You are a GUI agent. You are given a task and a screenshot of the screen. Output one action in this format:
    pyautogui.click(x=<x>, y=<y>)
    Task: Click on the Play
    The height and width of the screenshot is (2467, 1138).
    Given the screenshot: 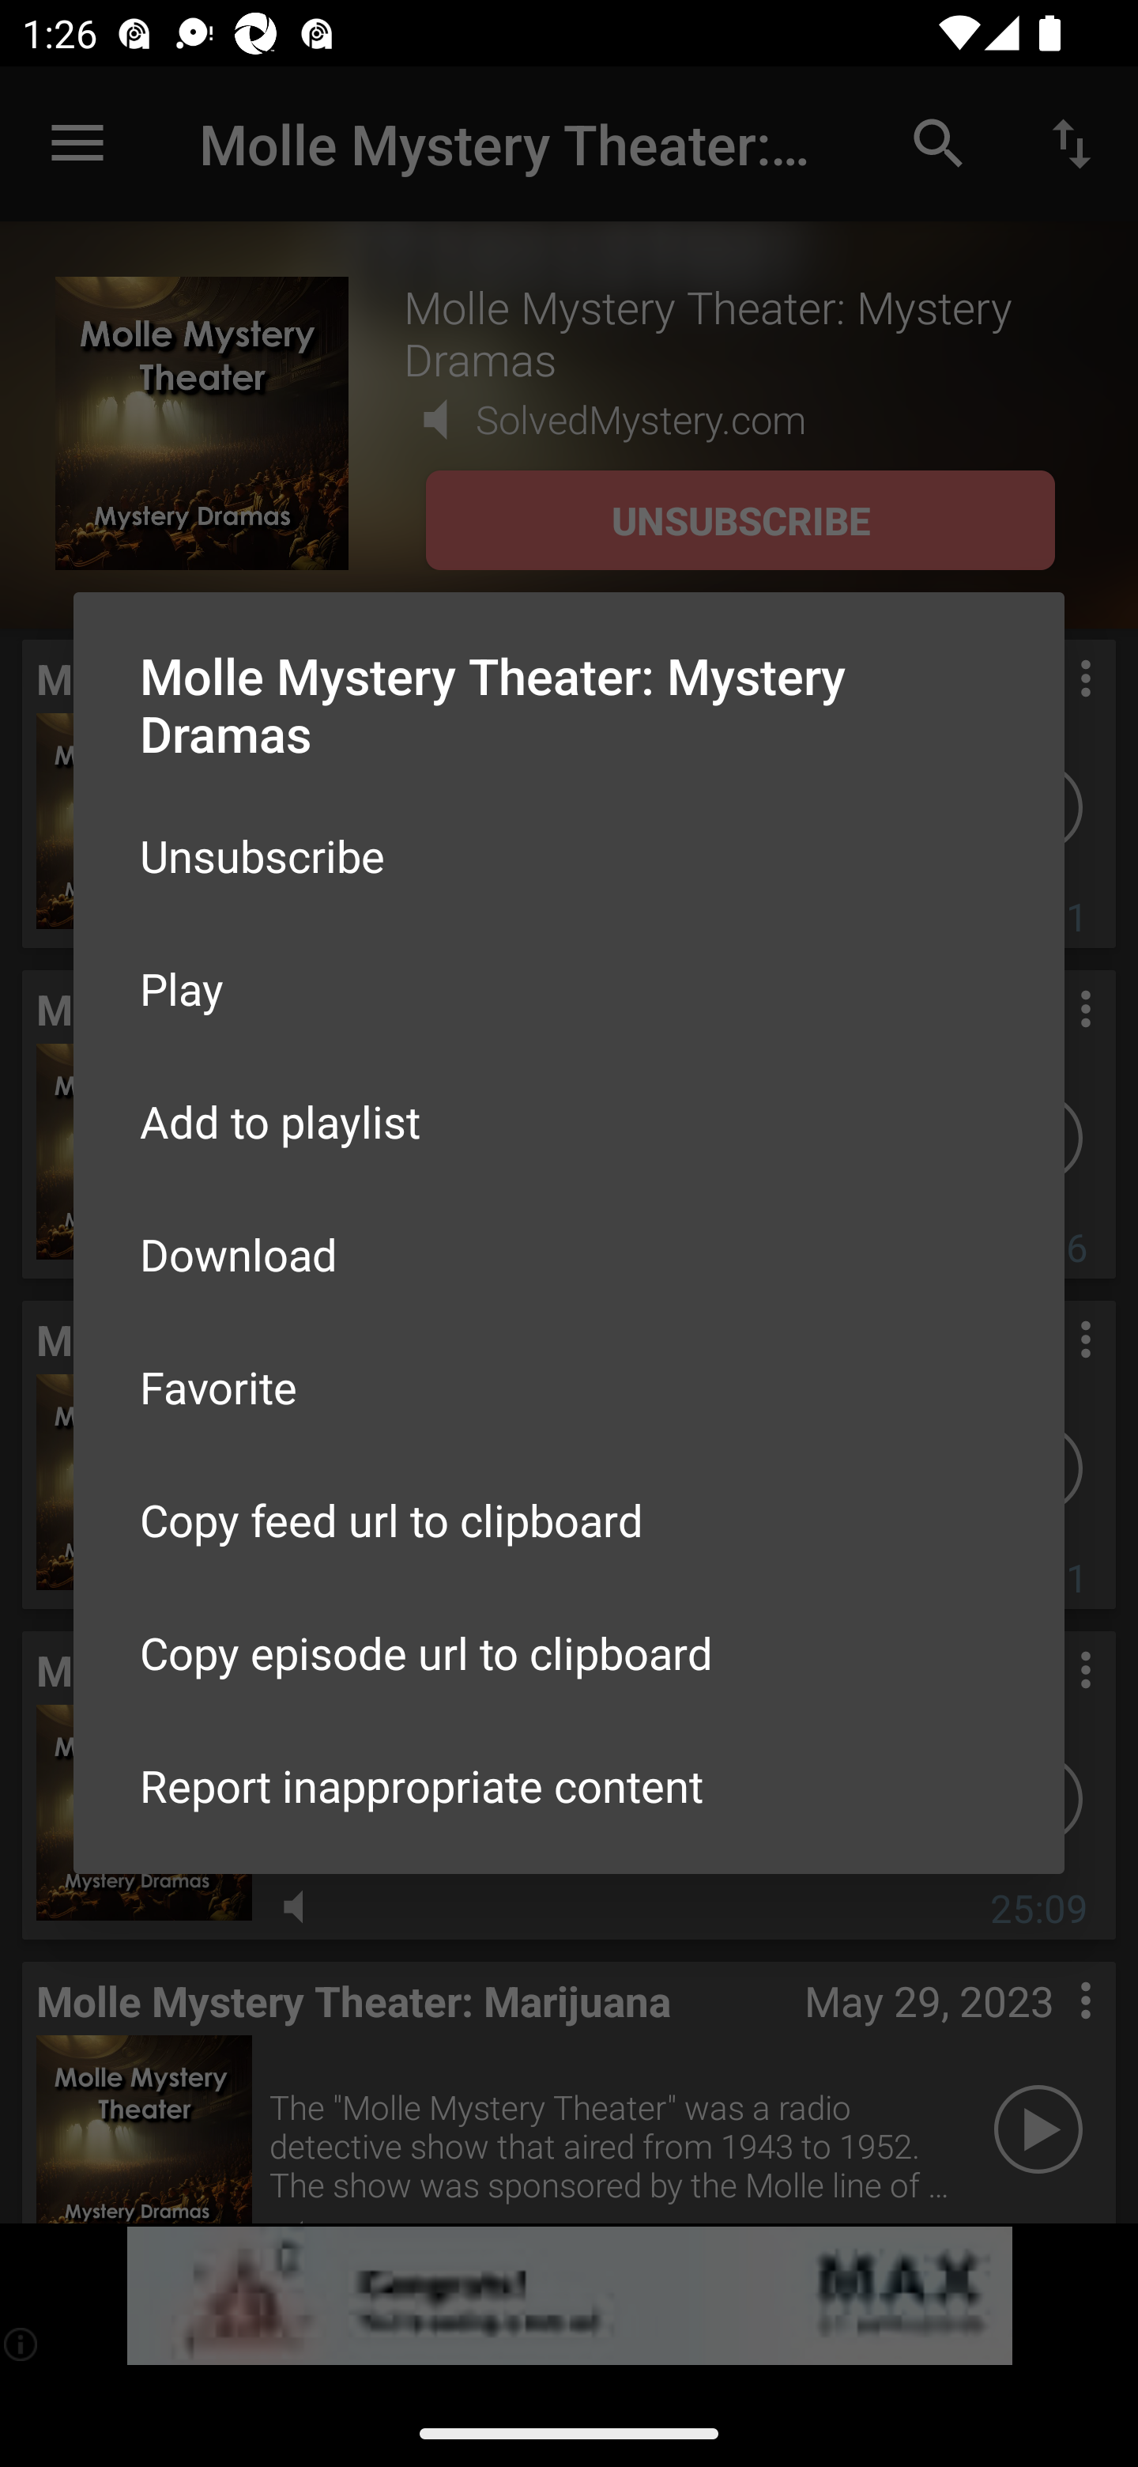 What is the action you would take?
    pyautogui.click(x=569, y=988)
    